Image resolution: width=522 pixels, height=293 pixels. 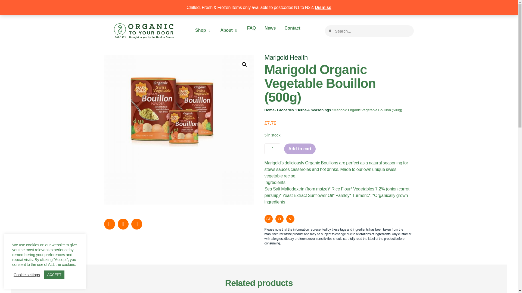 What do you see at coordinates (357, 7) in the screenshot?
I see `Login` at bounding box center [357, 7].